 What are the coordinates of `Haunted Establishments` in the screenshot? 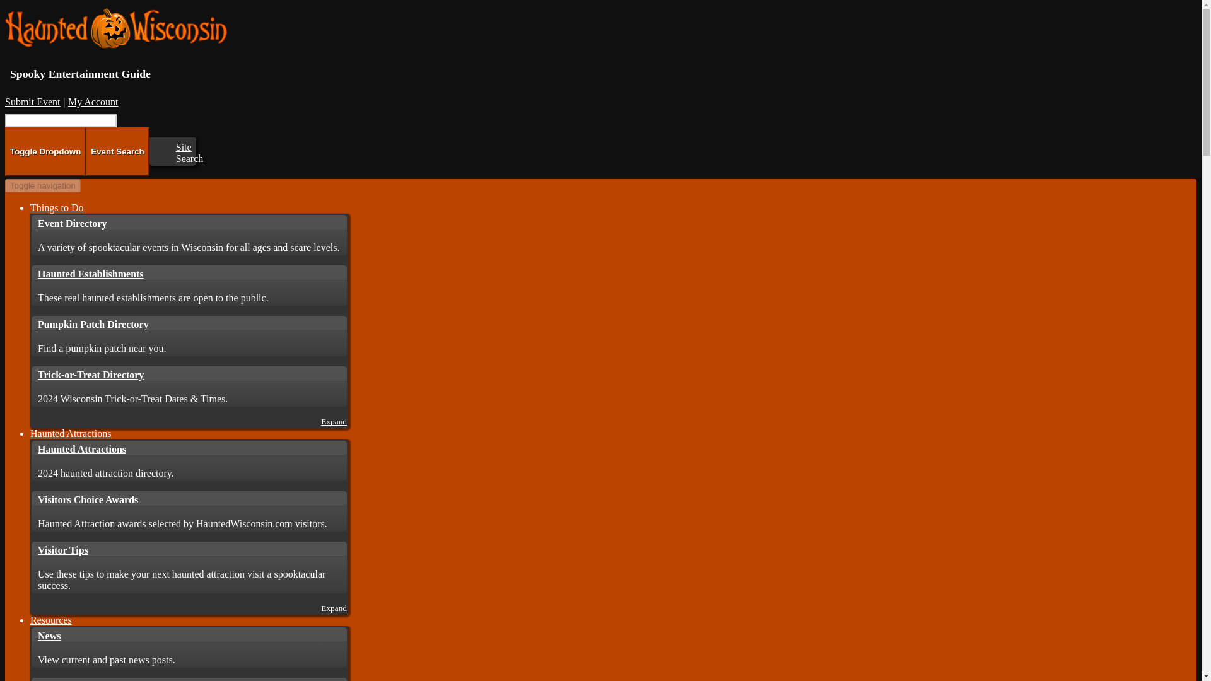 It's located at (189, 272).